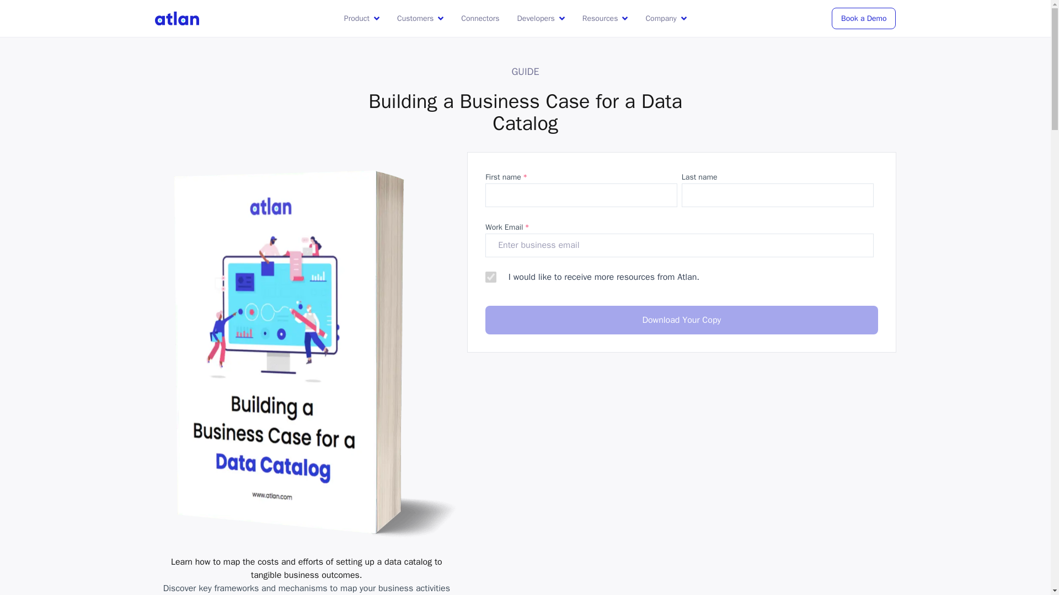 Image resolution: width=1059 pixels, height=595 pixels. What do you see at coordinates (480, 18) in the screenshot?
I see `Connectors` at bounding box center [480, 18].